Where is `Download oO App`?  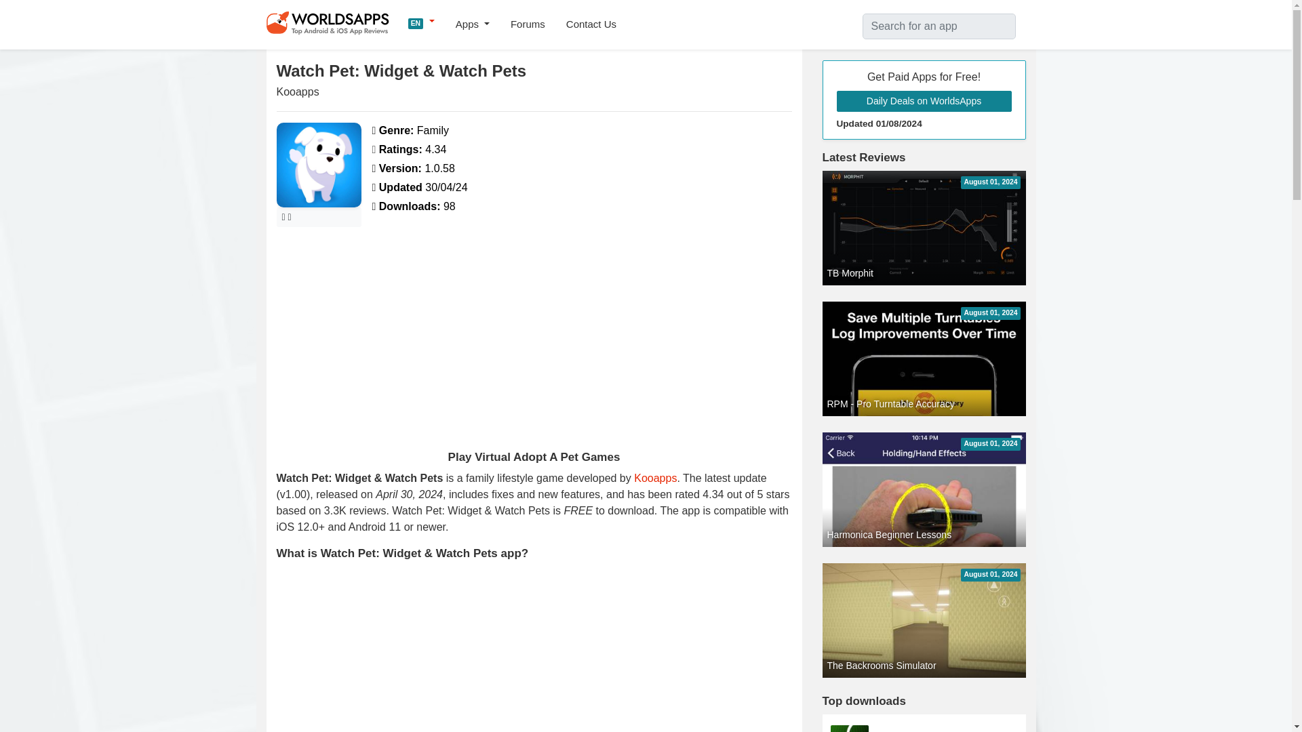
Download oO App is located at coordinates (924, 729).